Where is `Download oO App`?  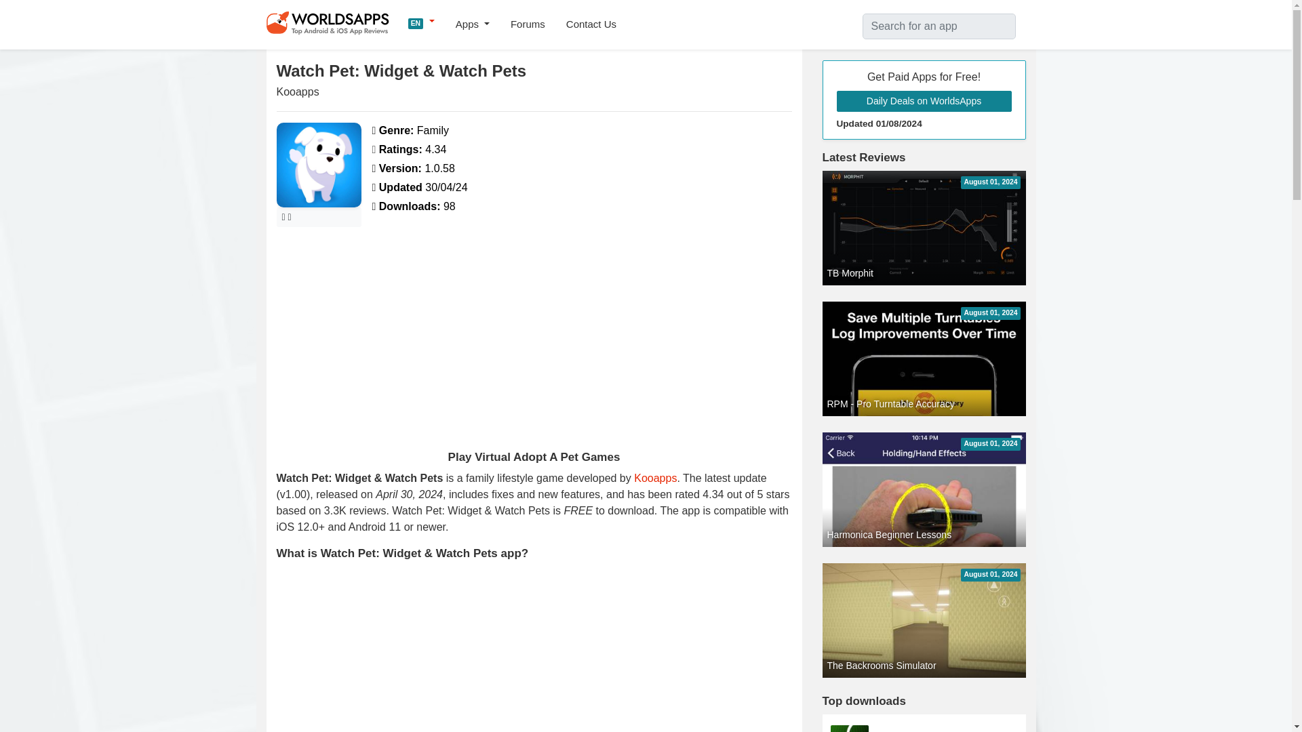
Download oO App is located at coordinates (924, 729).